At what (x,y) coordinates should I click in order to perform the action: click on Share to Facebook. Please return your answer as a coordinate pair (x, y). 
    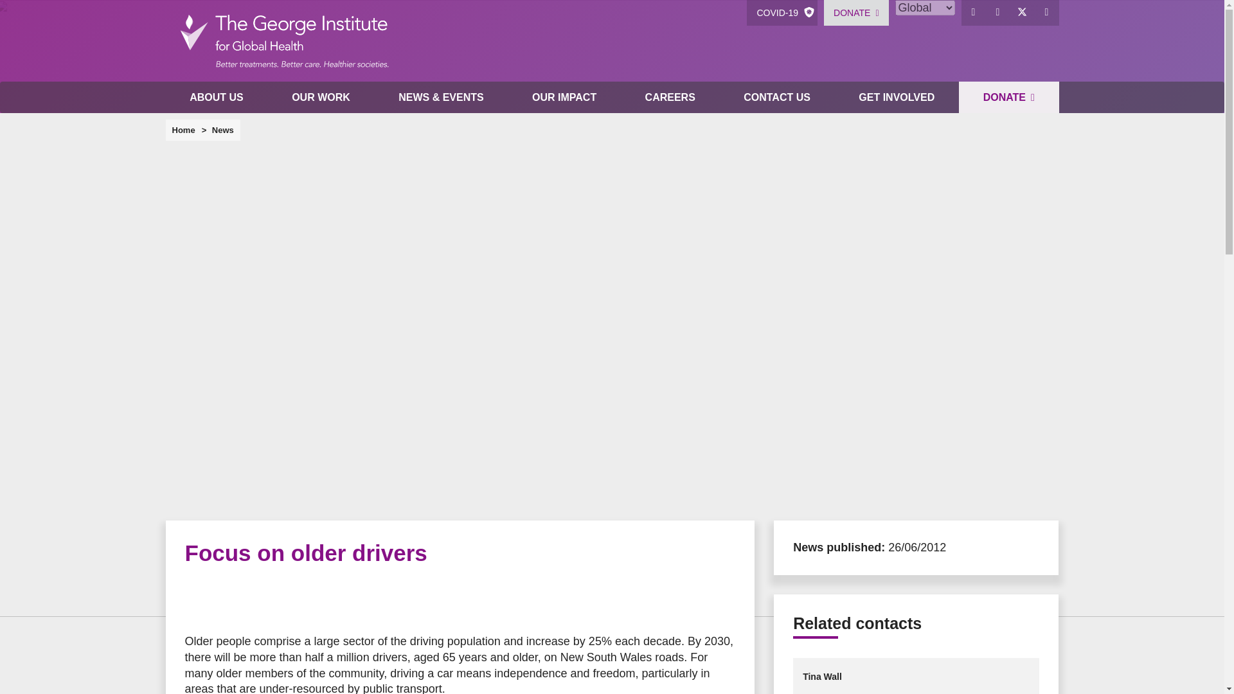
    Looking at the image, I should click on (198, 600).